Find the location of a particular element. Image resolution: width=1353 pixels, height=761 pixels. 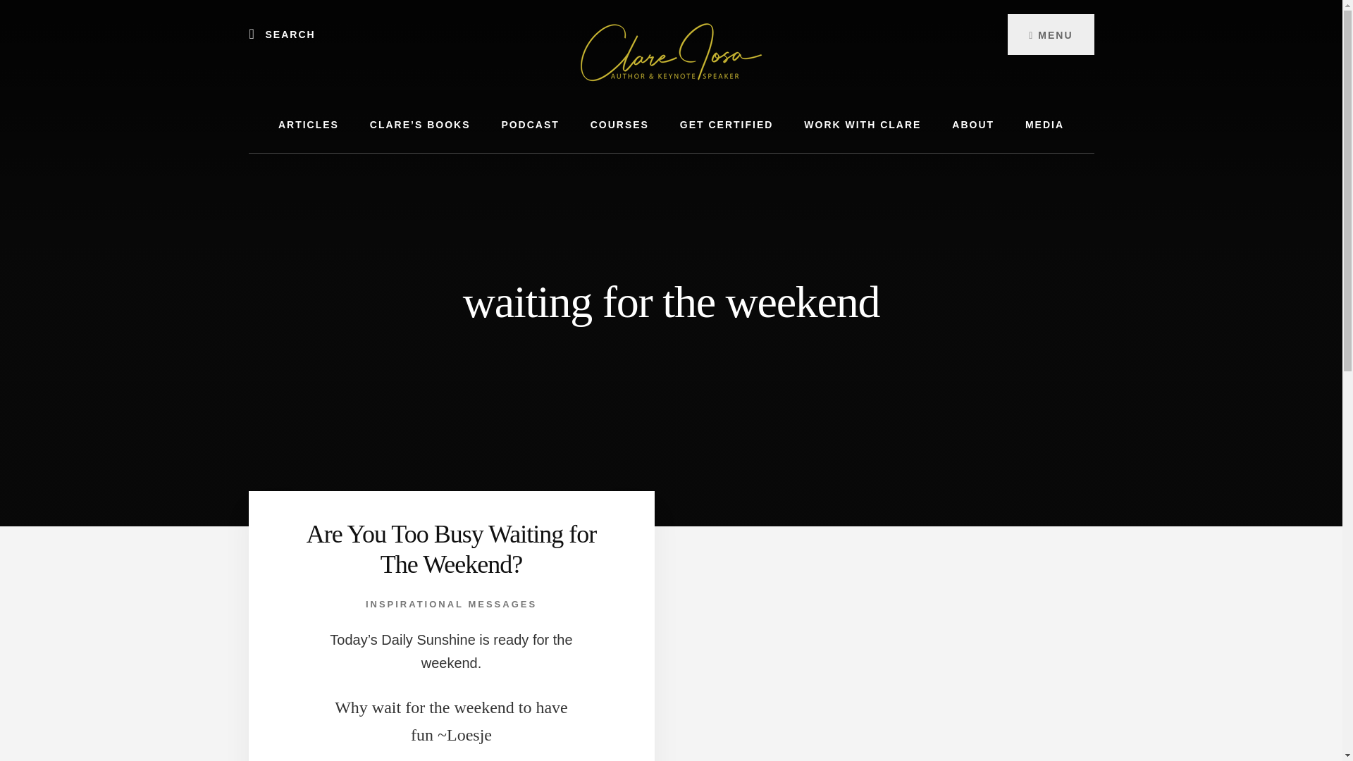

COURSES is located at coordinates (619, 125).